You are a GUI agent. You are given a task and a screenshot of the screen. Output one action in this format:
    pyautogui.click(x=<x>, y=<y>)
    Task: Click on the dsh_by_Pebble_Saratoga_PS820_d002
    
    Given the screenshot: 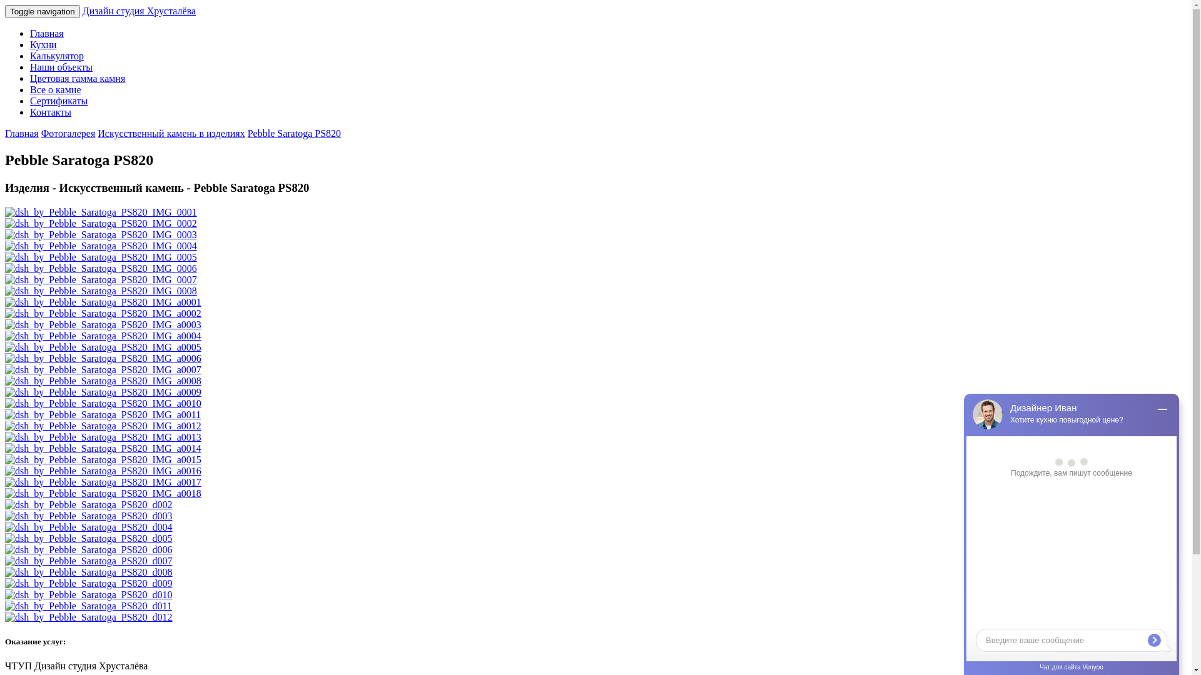 What is the action you would take?
    pyautogui.click(x=89, y=505)
    